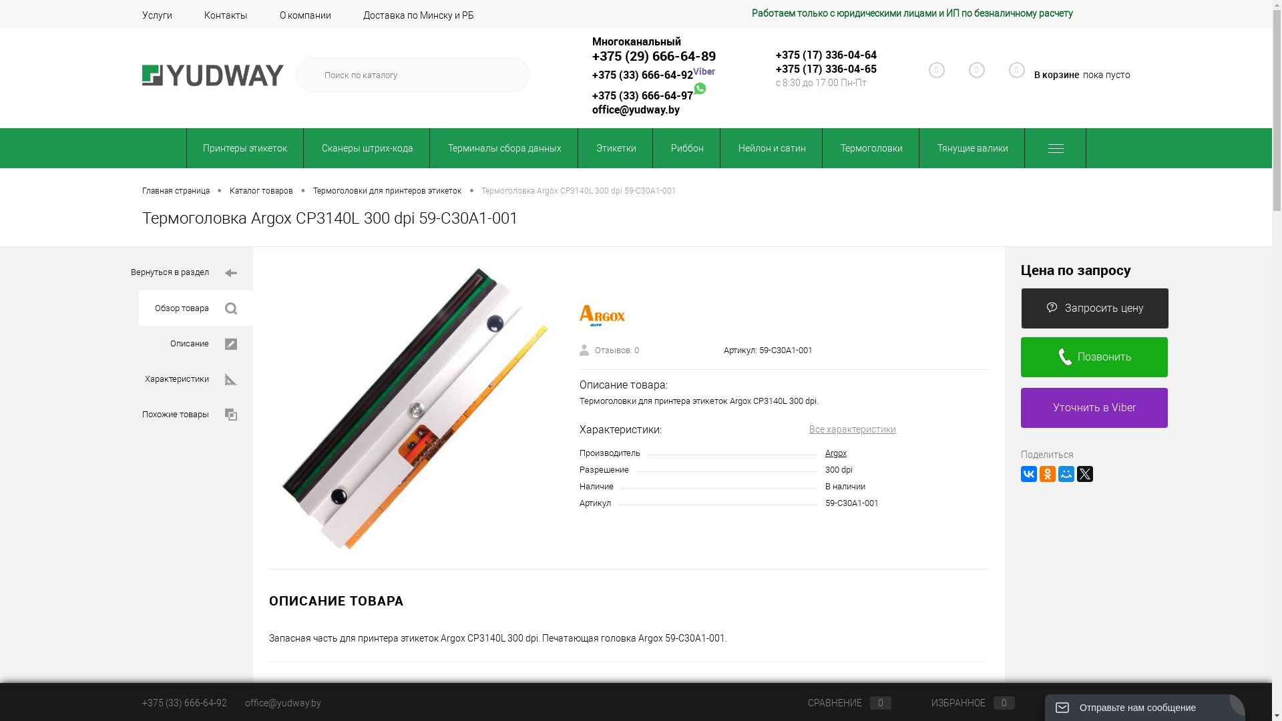 This screenshot has width=1282, height=721. What do you see at coordinates (509, 75) in the screenshot?
I see `Y` at bounding box center [509, 75].